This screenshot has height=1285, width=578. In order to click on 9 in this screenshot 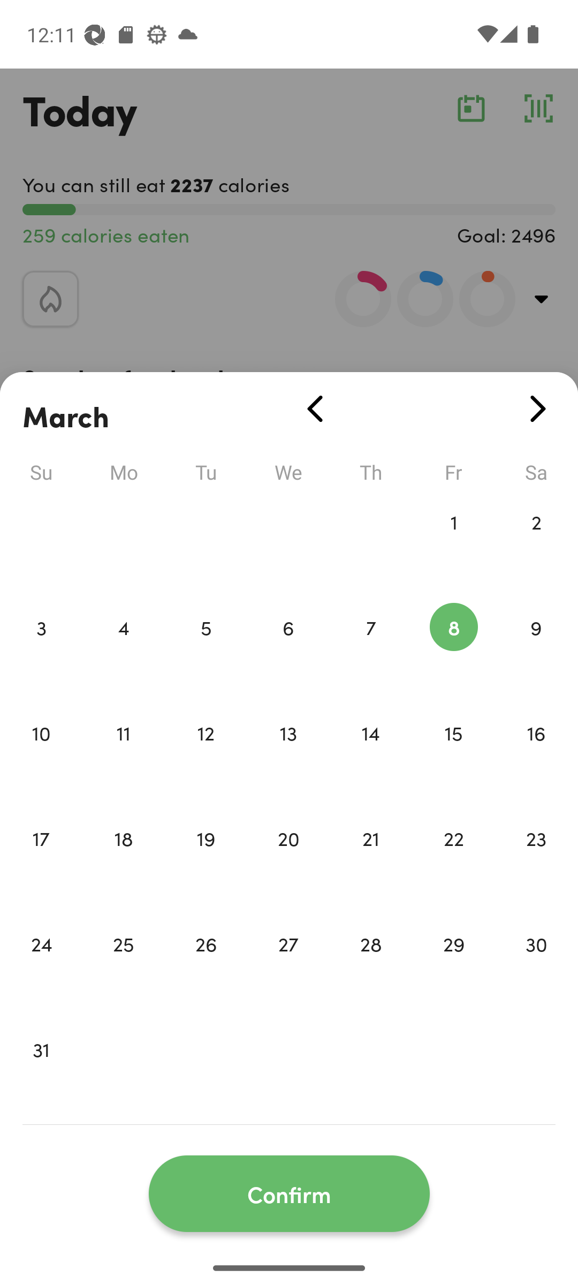, I will do `click(536, 650)`.